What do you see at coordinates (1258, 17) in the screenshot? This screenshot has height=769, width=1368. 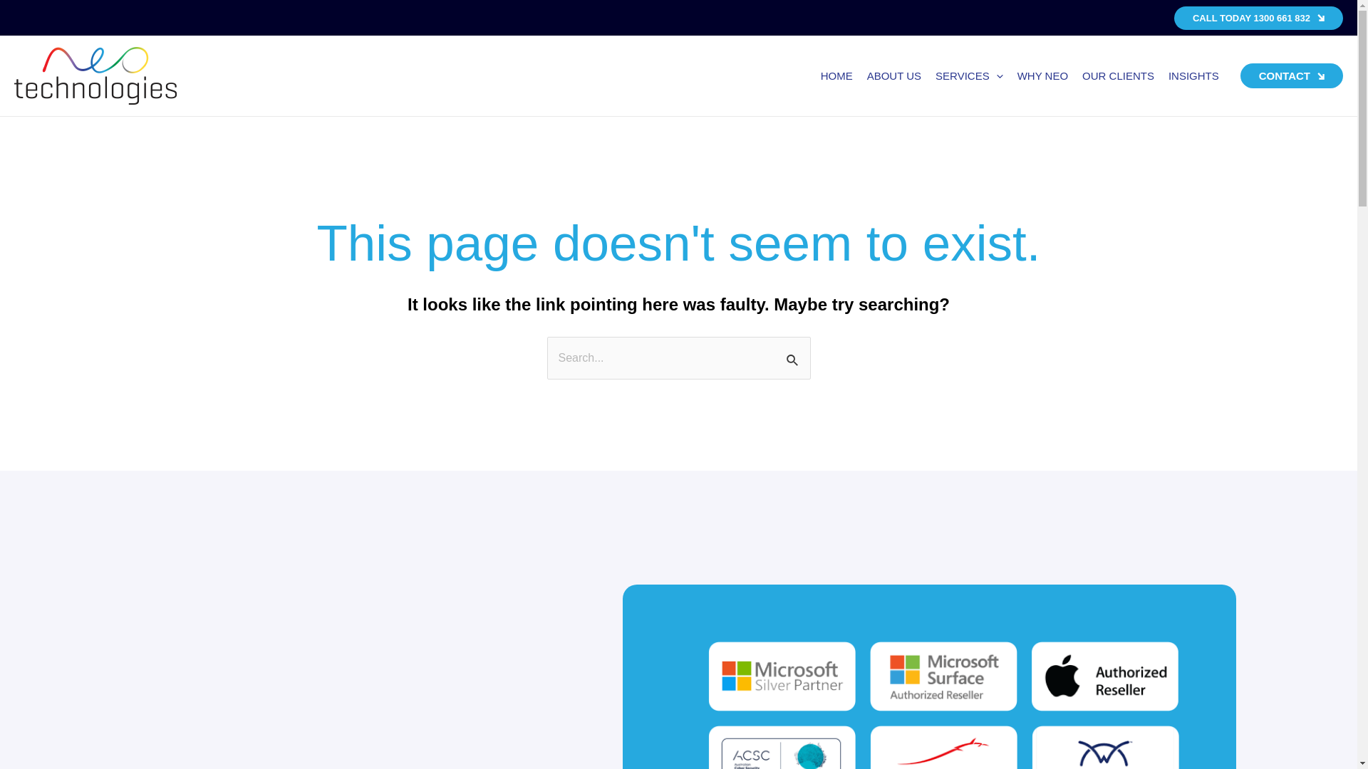 I see `CALL TODAY 1300 661 832` at bounding box center [1258, 17].